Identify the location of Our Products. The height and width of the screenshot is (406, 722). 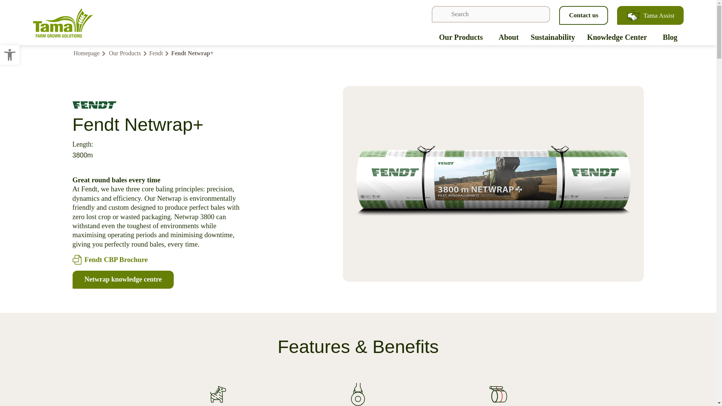
(460, 37).